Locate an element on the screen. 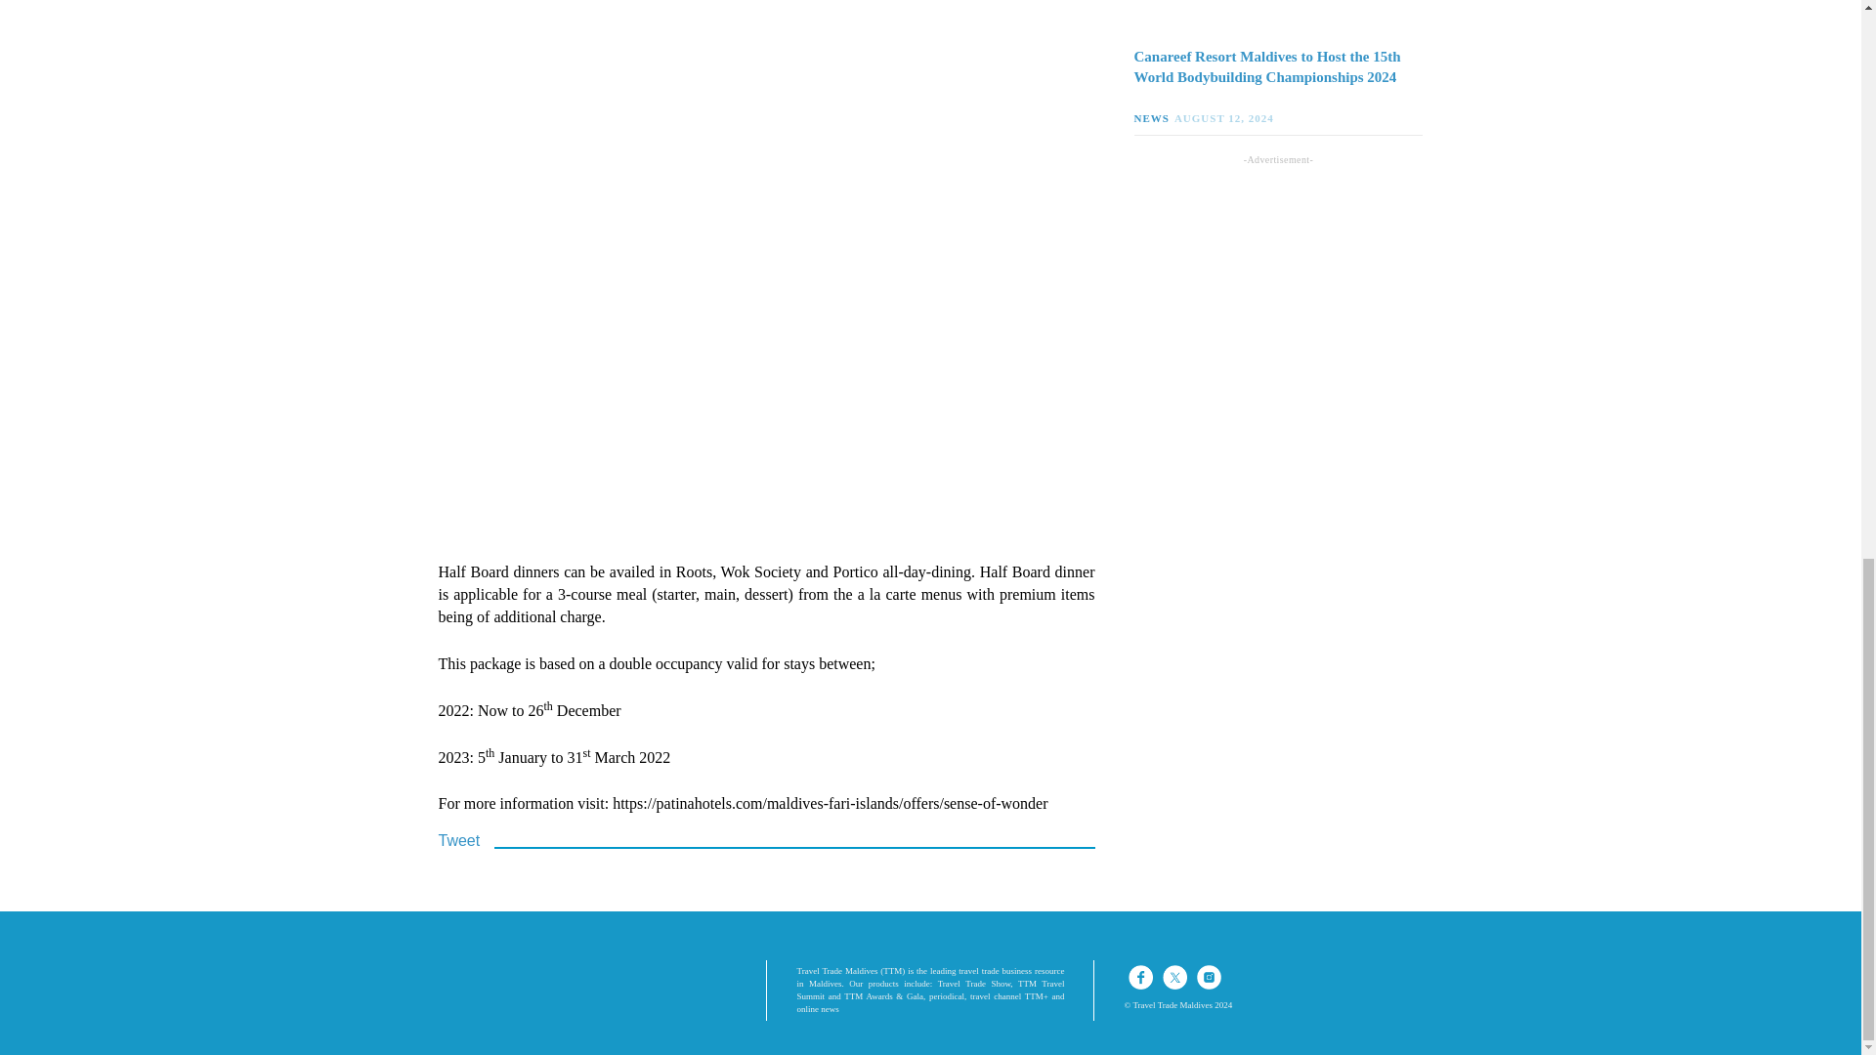 The image size is (1876, 1055). Tweet is located at coordinates (458, 840).